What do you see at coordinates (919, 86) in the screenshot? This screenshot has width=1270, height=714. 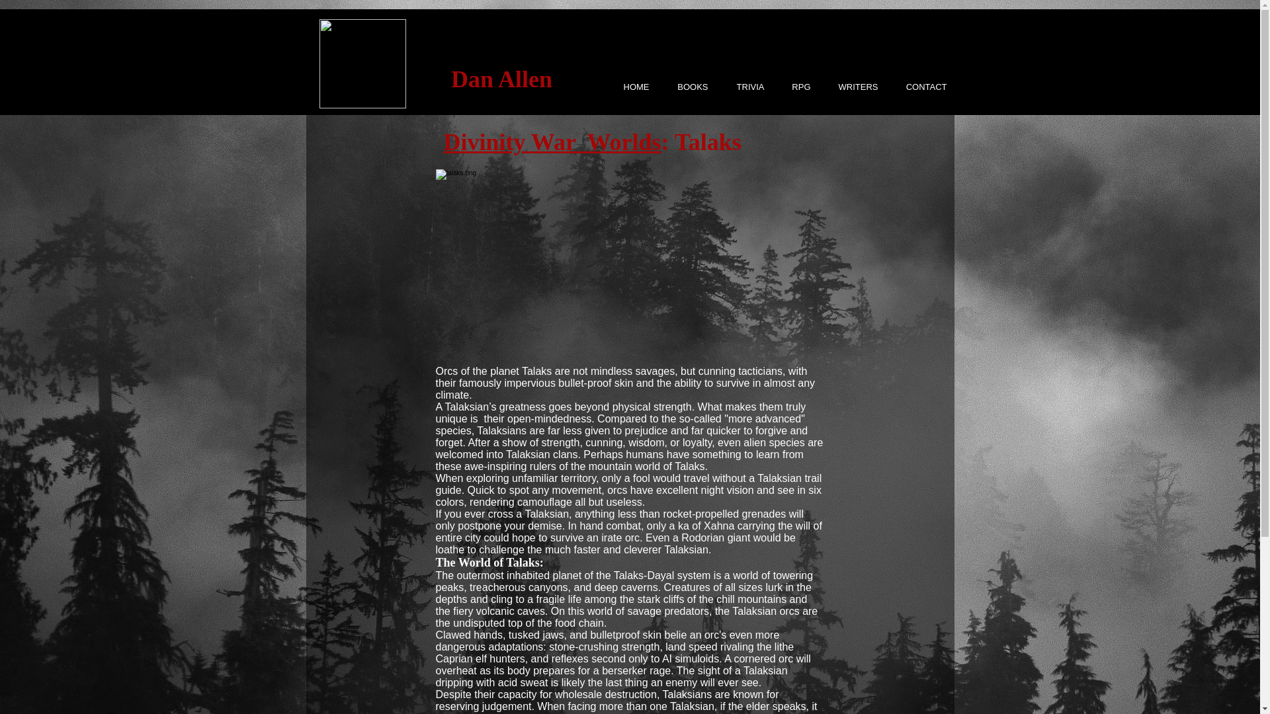 I see `CONTACT` at bounding box center [919, 86].